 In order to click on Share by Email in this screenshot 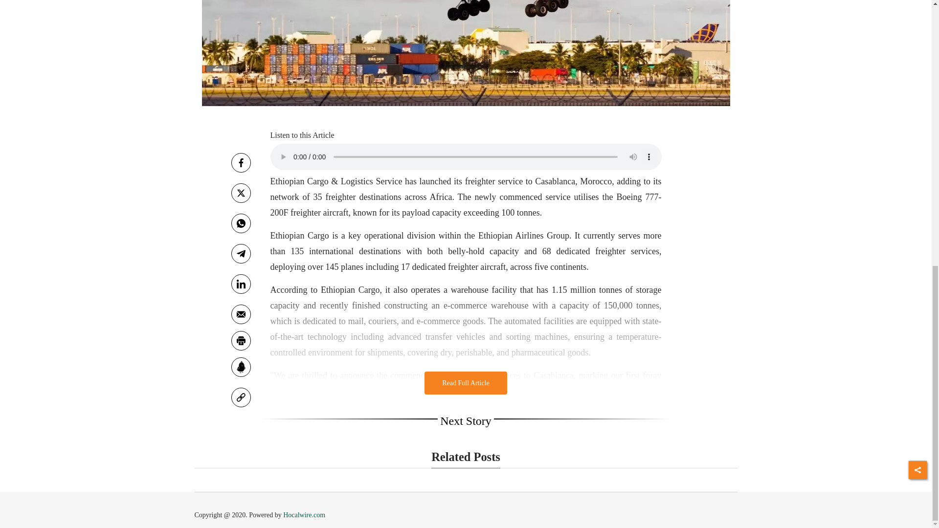, I will do `click(241, 314)`.